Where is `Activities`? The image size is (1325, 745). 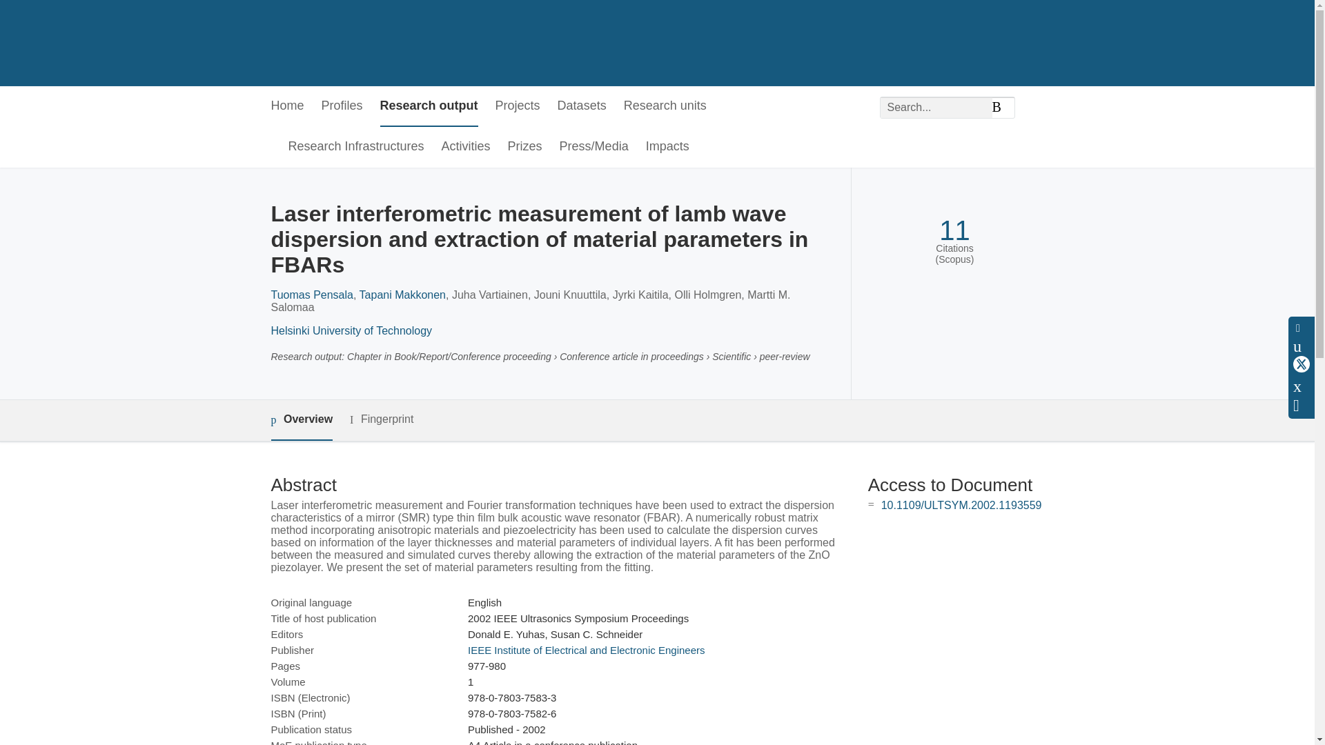
Activities is located at coordinates (465, 147).